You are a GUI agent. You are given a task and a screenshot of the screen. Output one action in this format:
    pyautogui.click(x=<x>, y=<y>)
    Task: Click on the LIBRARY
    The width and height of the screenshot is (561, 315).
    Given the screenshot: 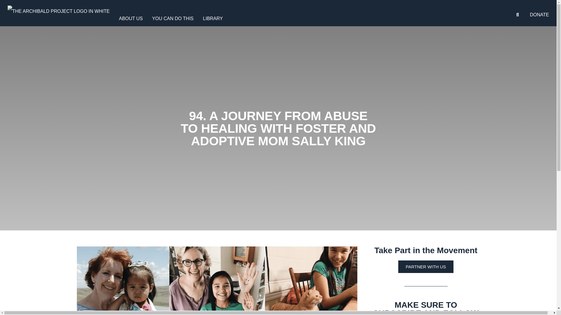 What is the action you would take?
    pyautogui.click(x=213, y=18)
    